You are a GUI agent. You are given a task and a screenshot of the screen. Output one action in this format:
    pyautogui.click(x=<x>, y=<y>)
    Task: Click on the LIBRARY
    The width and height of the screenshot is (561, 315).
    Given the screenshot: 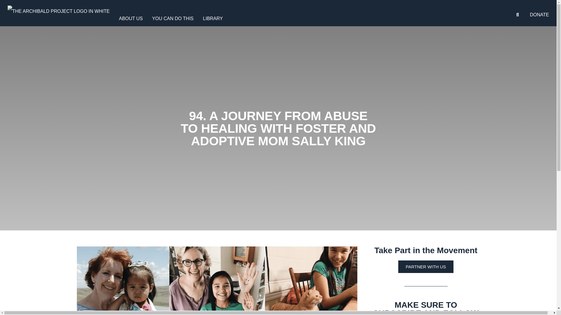 What is the action you would take?
    pyautogui.click(x=213, y=18)
    